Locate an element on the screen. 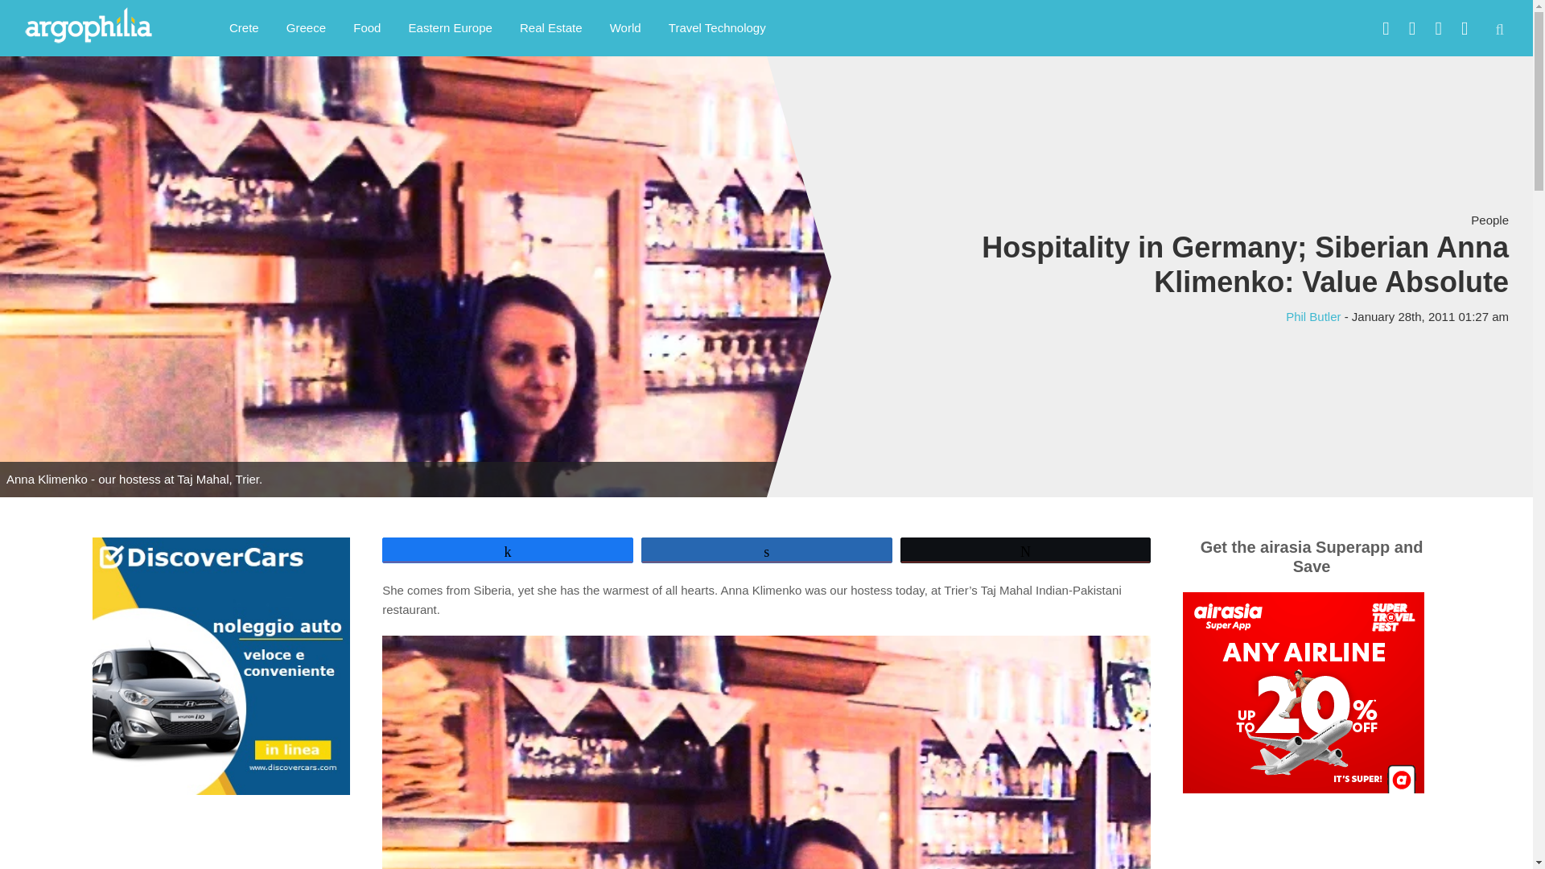 This screenshot has height=869, width=1545. Real Estate is located at coordinates (551, 27).